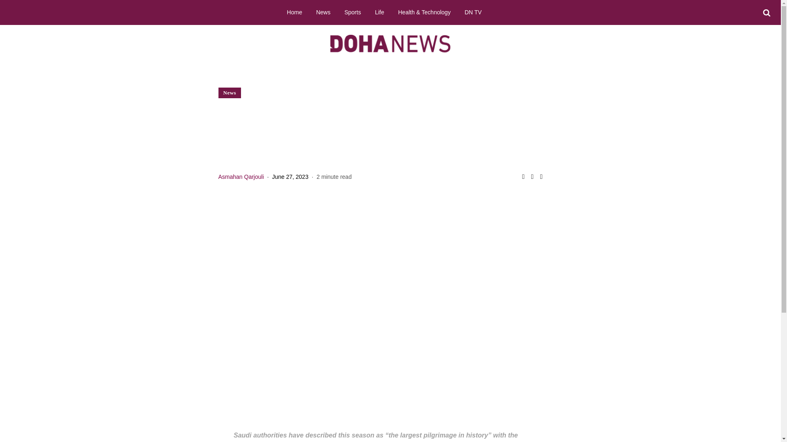 Image resolution: width=787 pixels, height=442 pixels. Describe the element at coordinates (290, 177) in the screenshot. I see `June 27, 2023` at that location.